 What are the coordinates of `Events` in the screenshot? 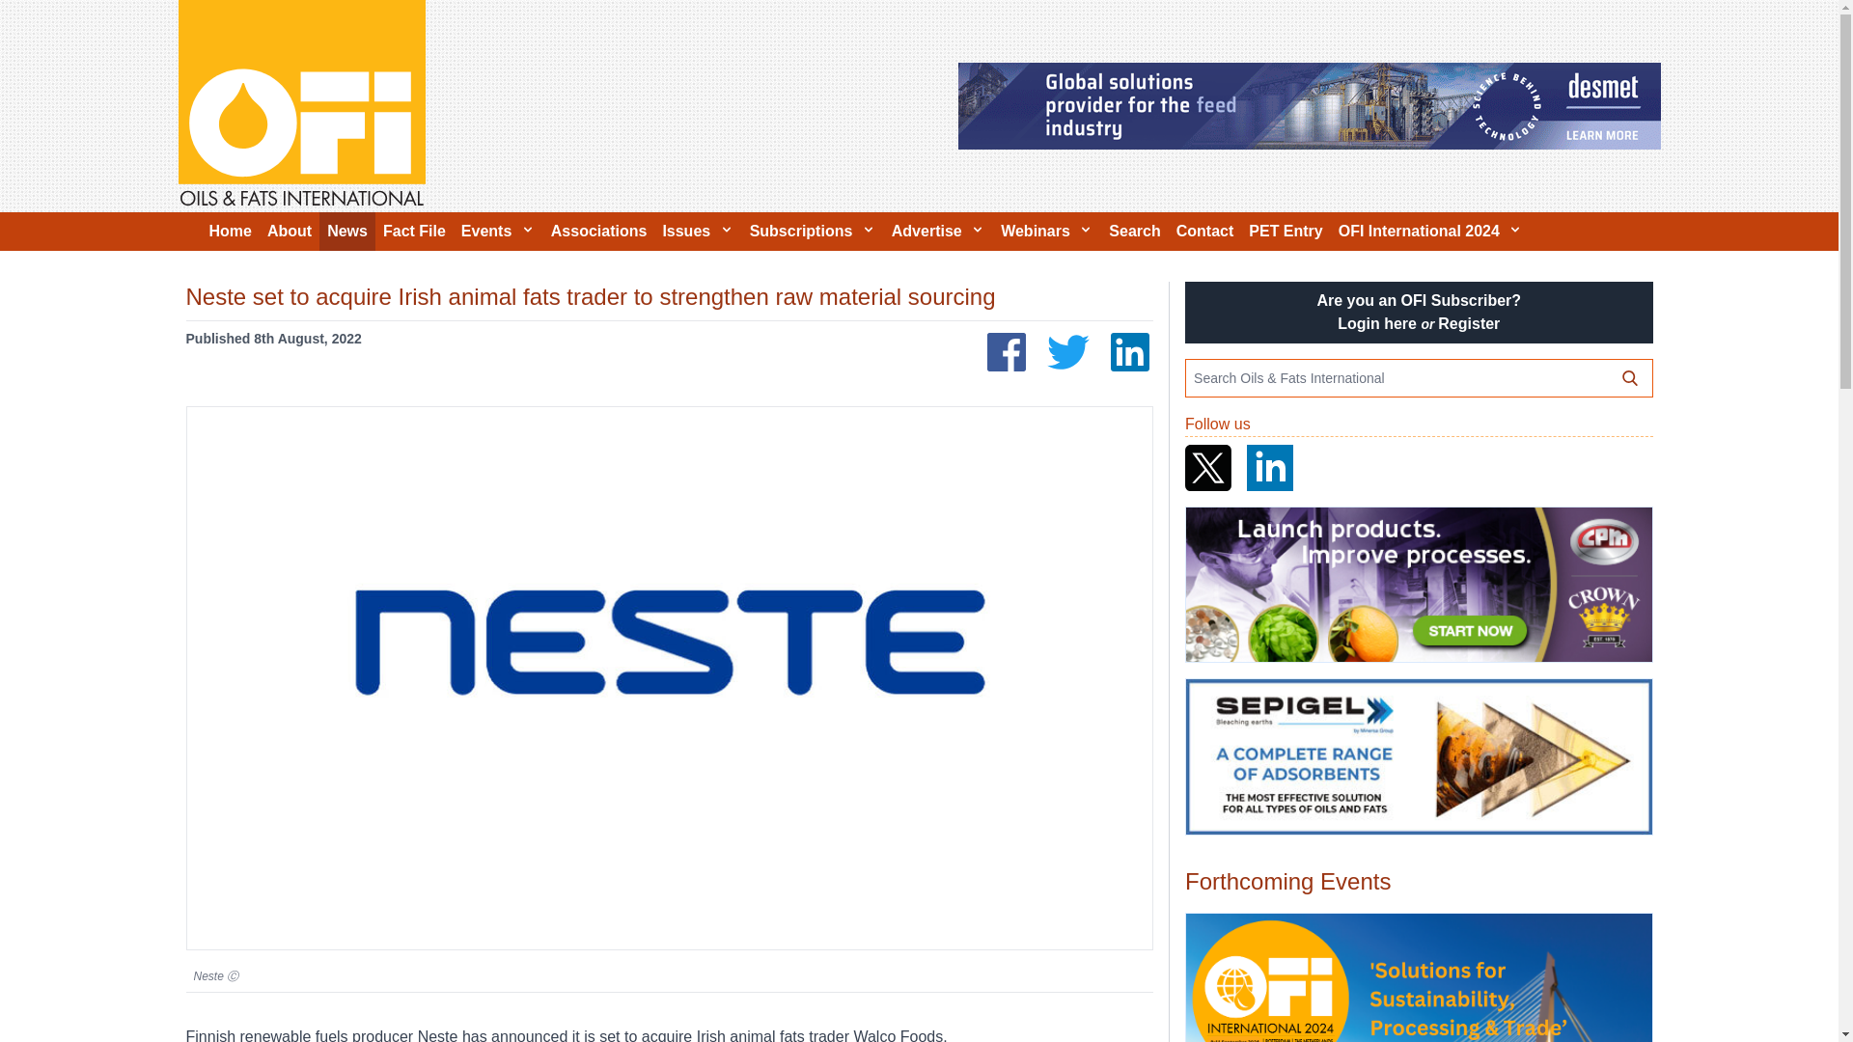 It's located at (498, 232).